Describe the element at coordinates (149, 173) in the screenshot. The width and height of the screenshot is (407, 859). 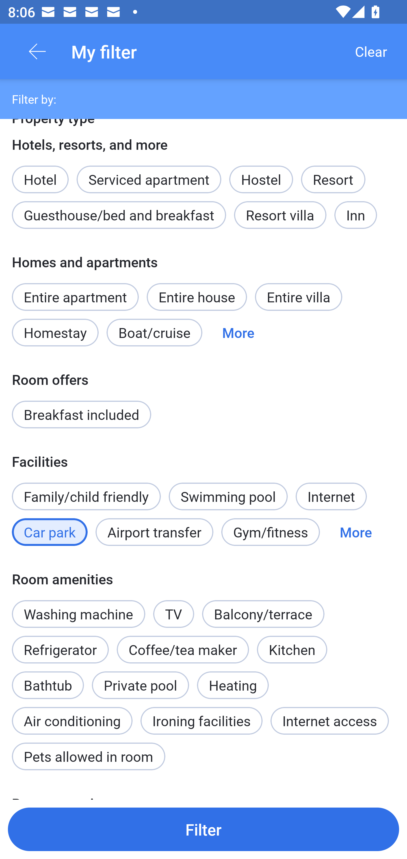
I see `Serviced apartment` at that location.